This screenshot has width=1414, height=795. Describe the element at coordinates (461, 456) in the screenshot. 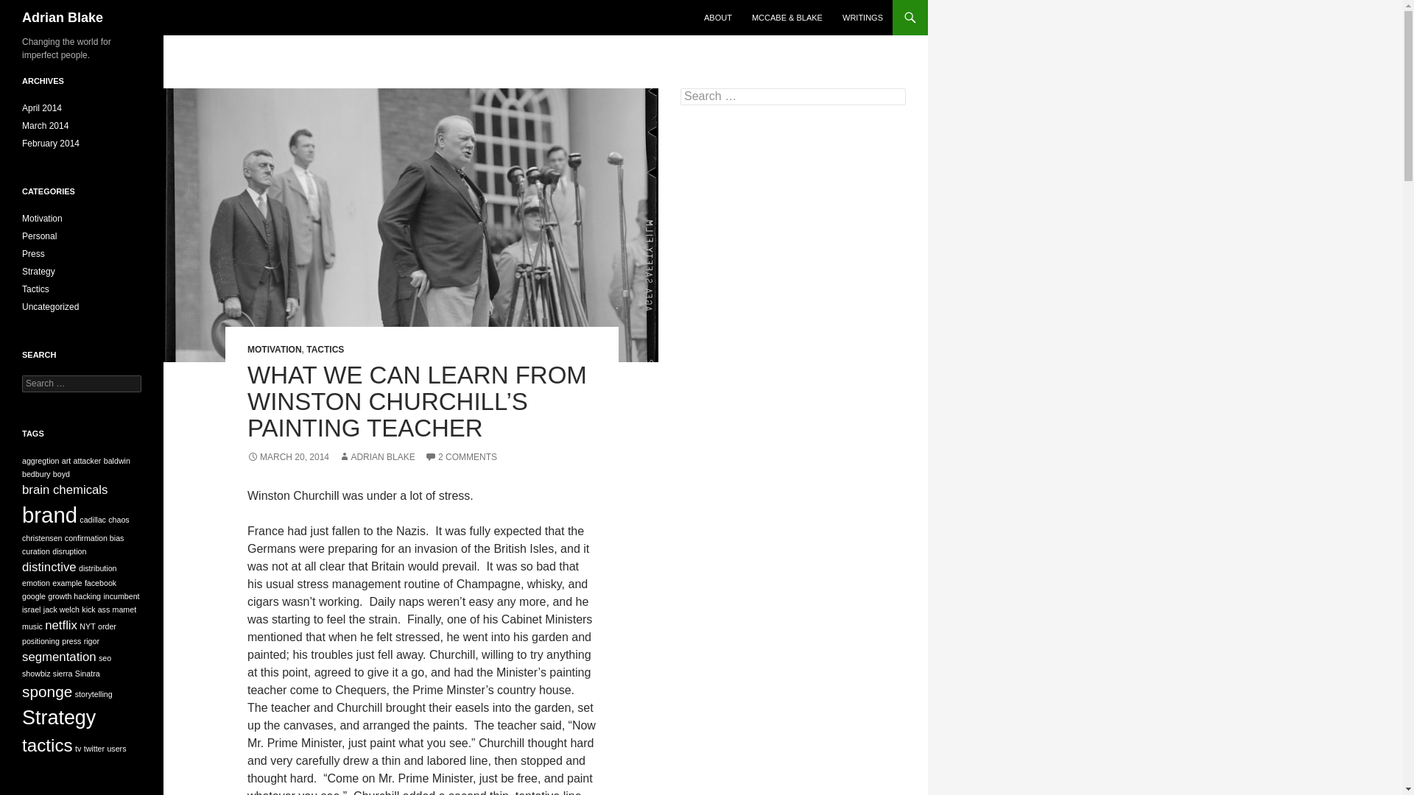

I see `2 COMMENTS` at that location.